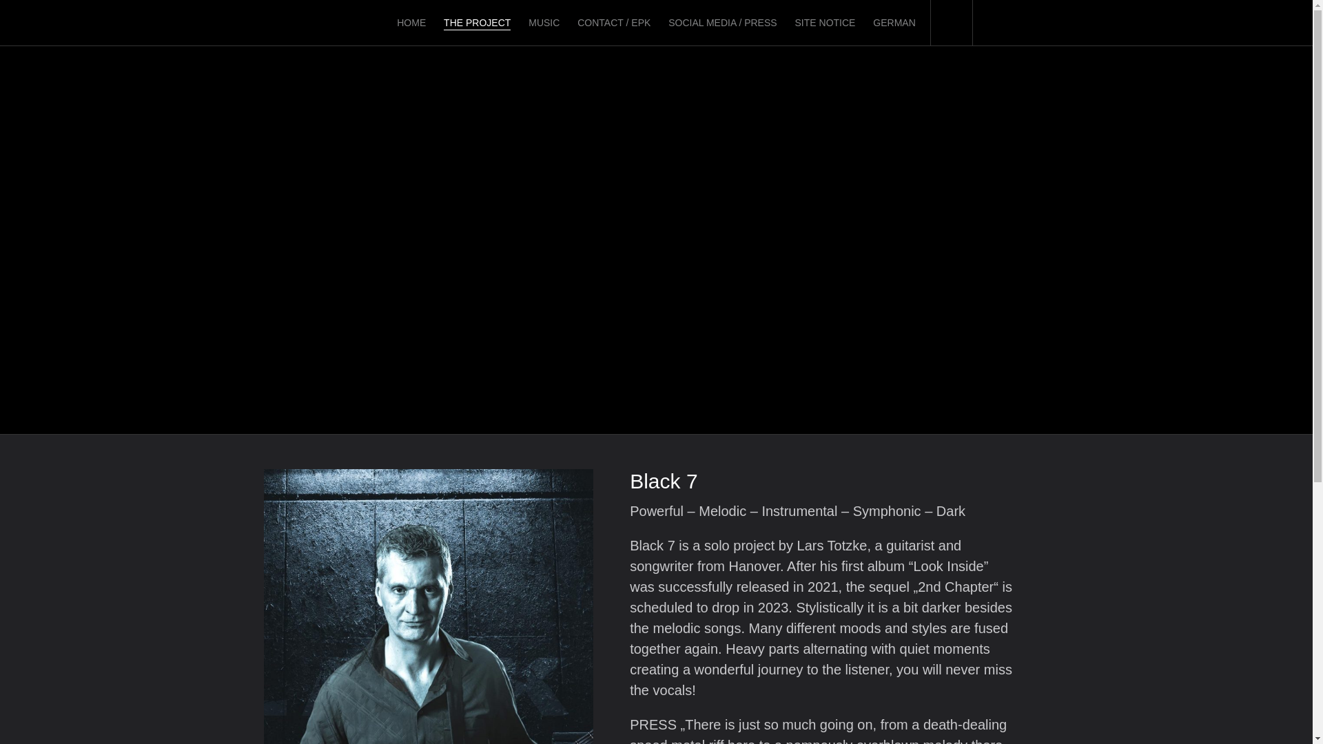 Image resolution: width=1323 pixels, height=744 pixels. What do you see at coordinates (411, 22) in the screenshot?
I see `HOME` at bounding box center [411, 22].